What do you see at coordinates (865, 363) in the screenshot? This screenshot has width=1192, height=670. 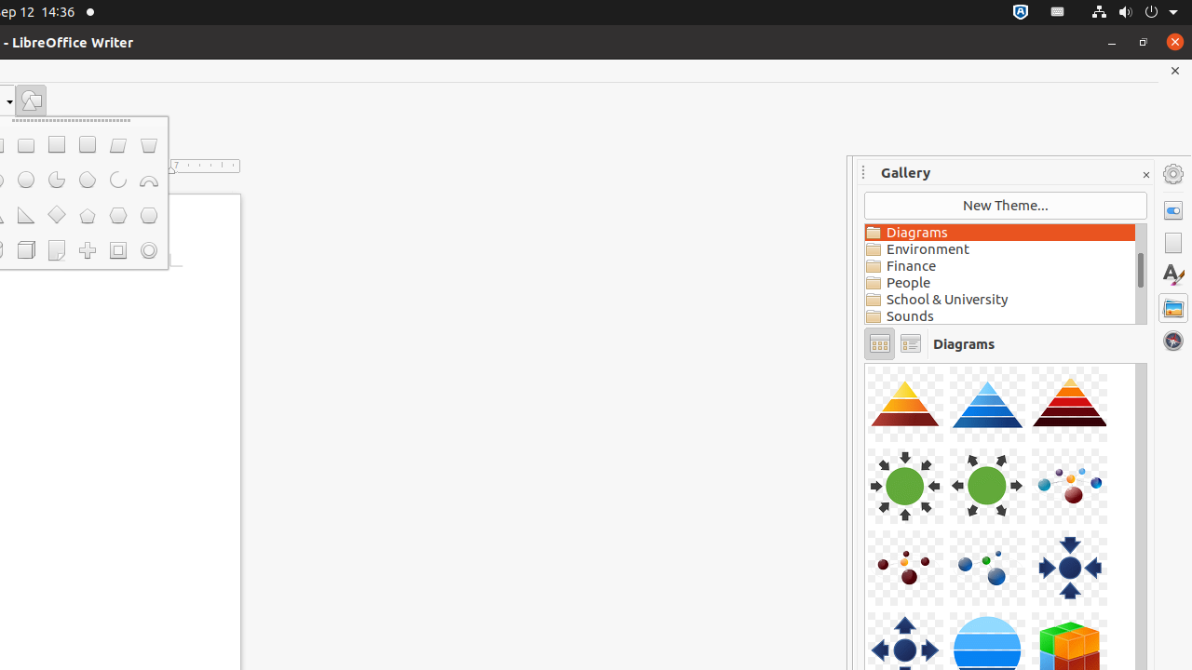 I see `Component-Cube03-Green` at bounding box center [865, 363].